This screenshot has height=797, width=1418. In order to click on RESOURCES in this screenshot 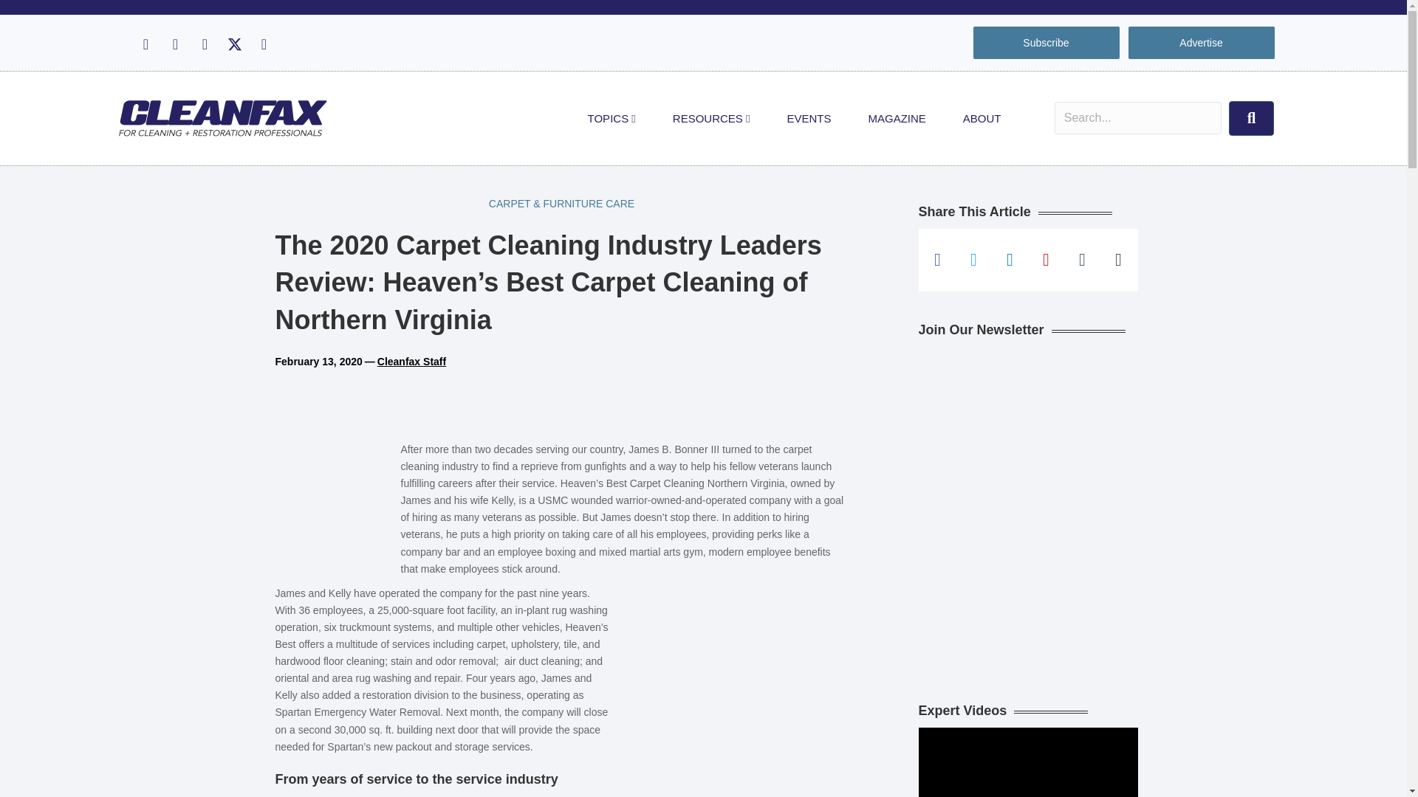, I will do `click(710, 118)`.